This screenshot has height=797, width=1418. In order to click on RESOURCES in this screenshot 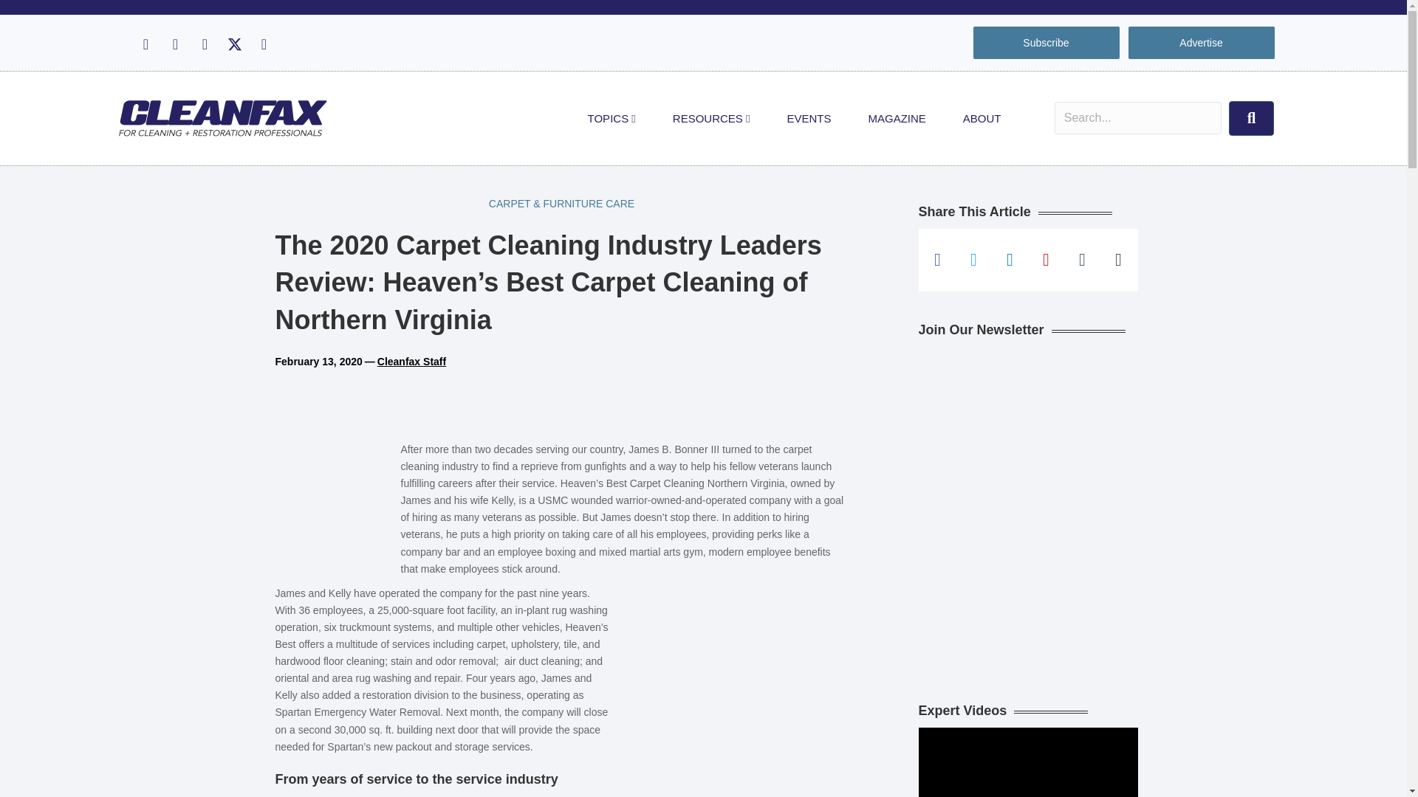, I will do `click(710, 118)`.